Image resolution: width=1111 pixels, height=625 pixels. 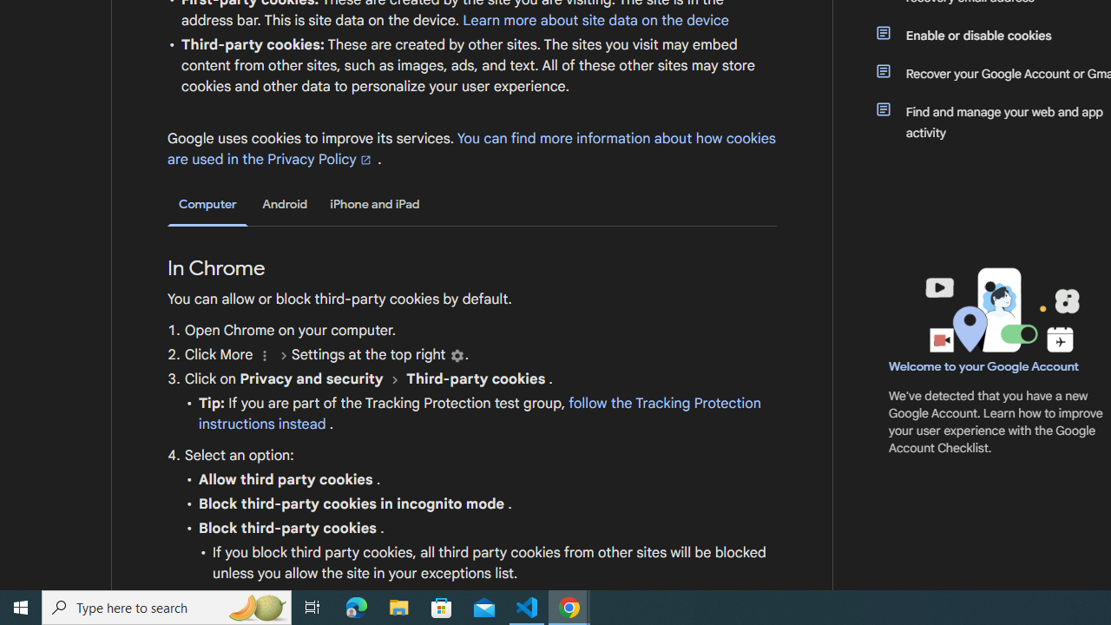 What do you see at coordinates (264, 356) in the screenshot?
I see `More` at bounding box center [264, 356].